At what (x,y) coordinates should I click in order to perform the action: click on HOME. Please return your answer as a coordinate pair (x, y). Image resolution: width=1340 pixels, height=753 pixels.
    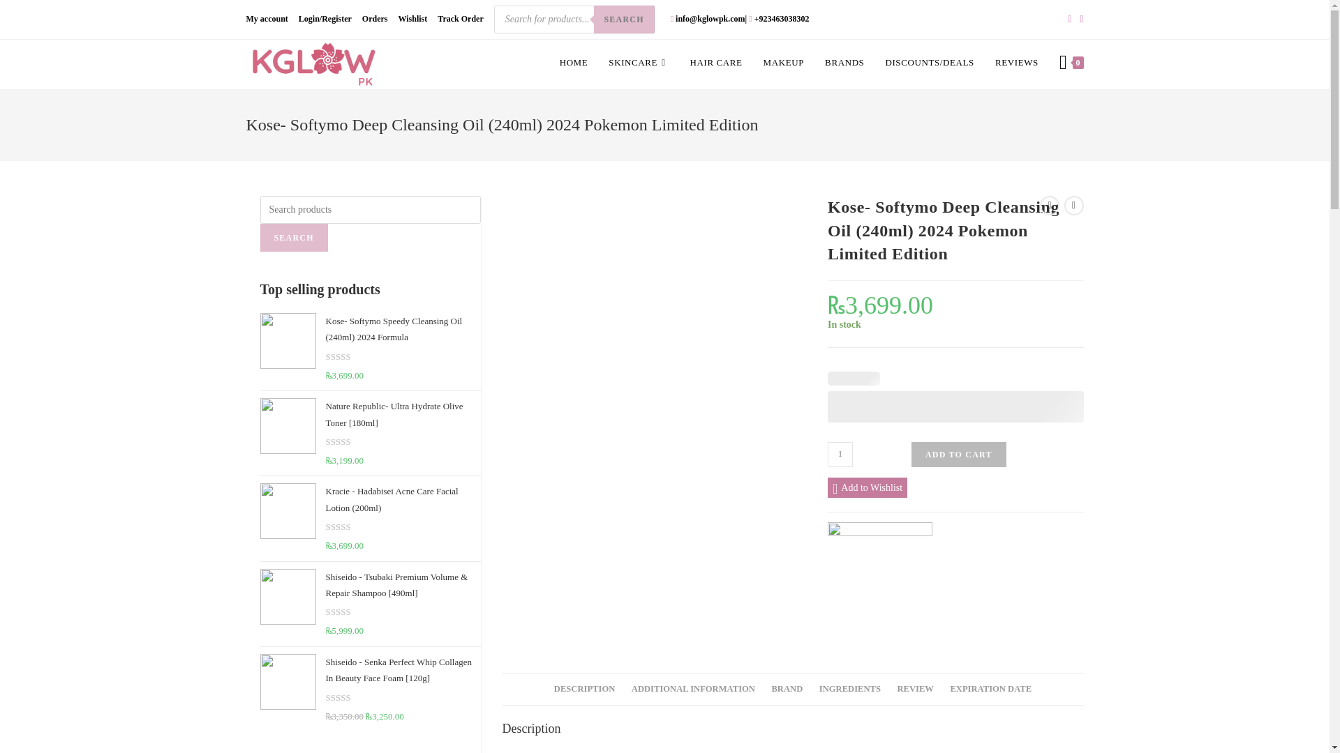
    Looking at the image, I should click on (574, 63).